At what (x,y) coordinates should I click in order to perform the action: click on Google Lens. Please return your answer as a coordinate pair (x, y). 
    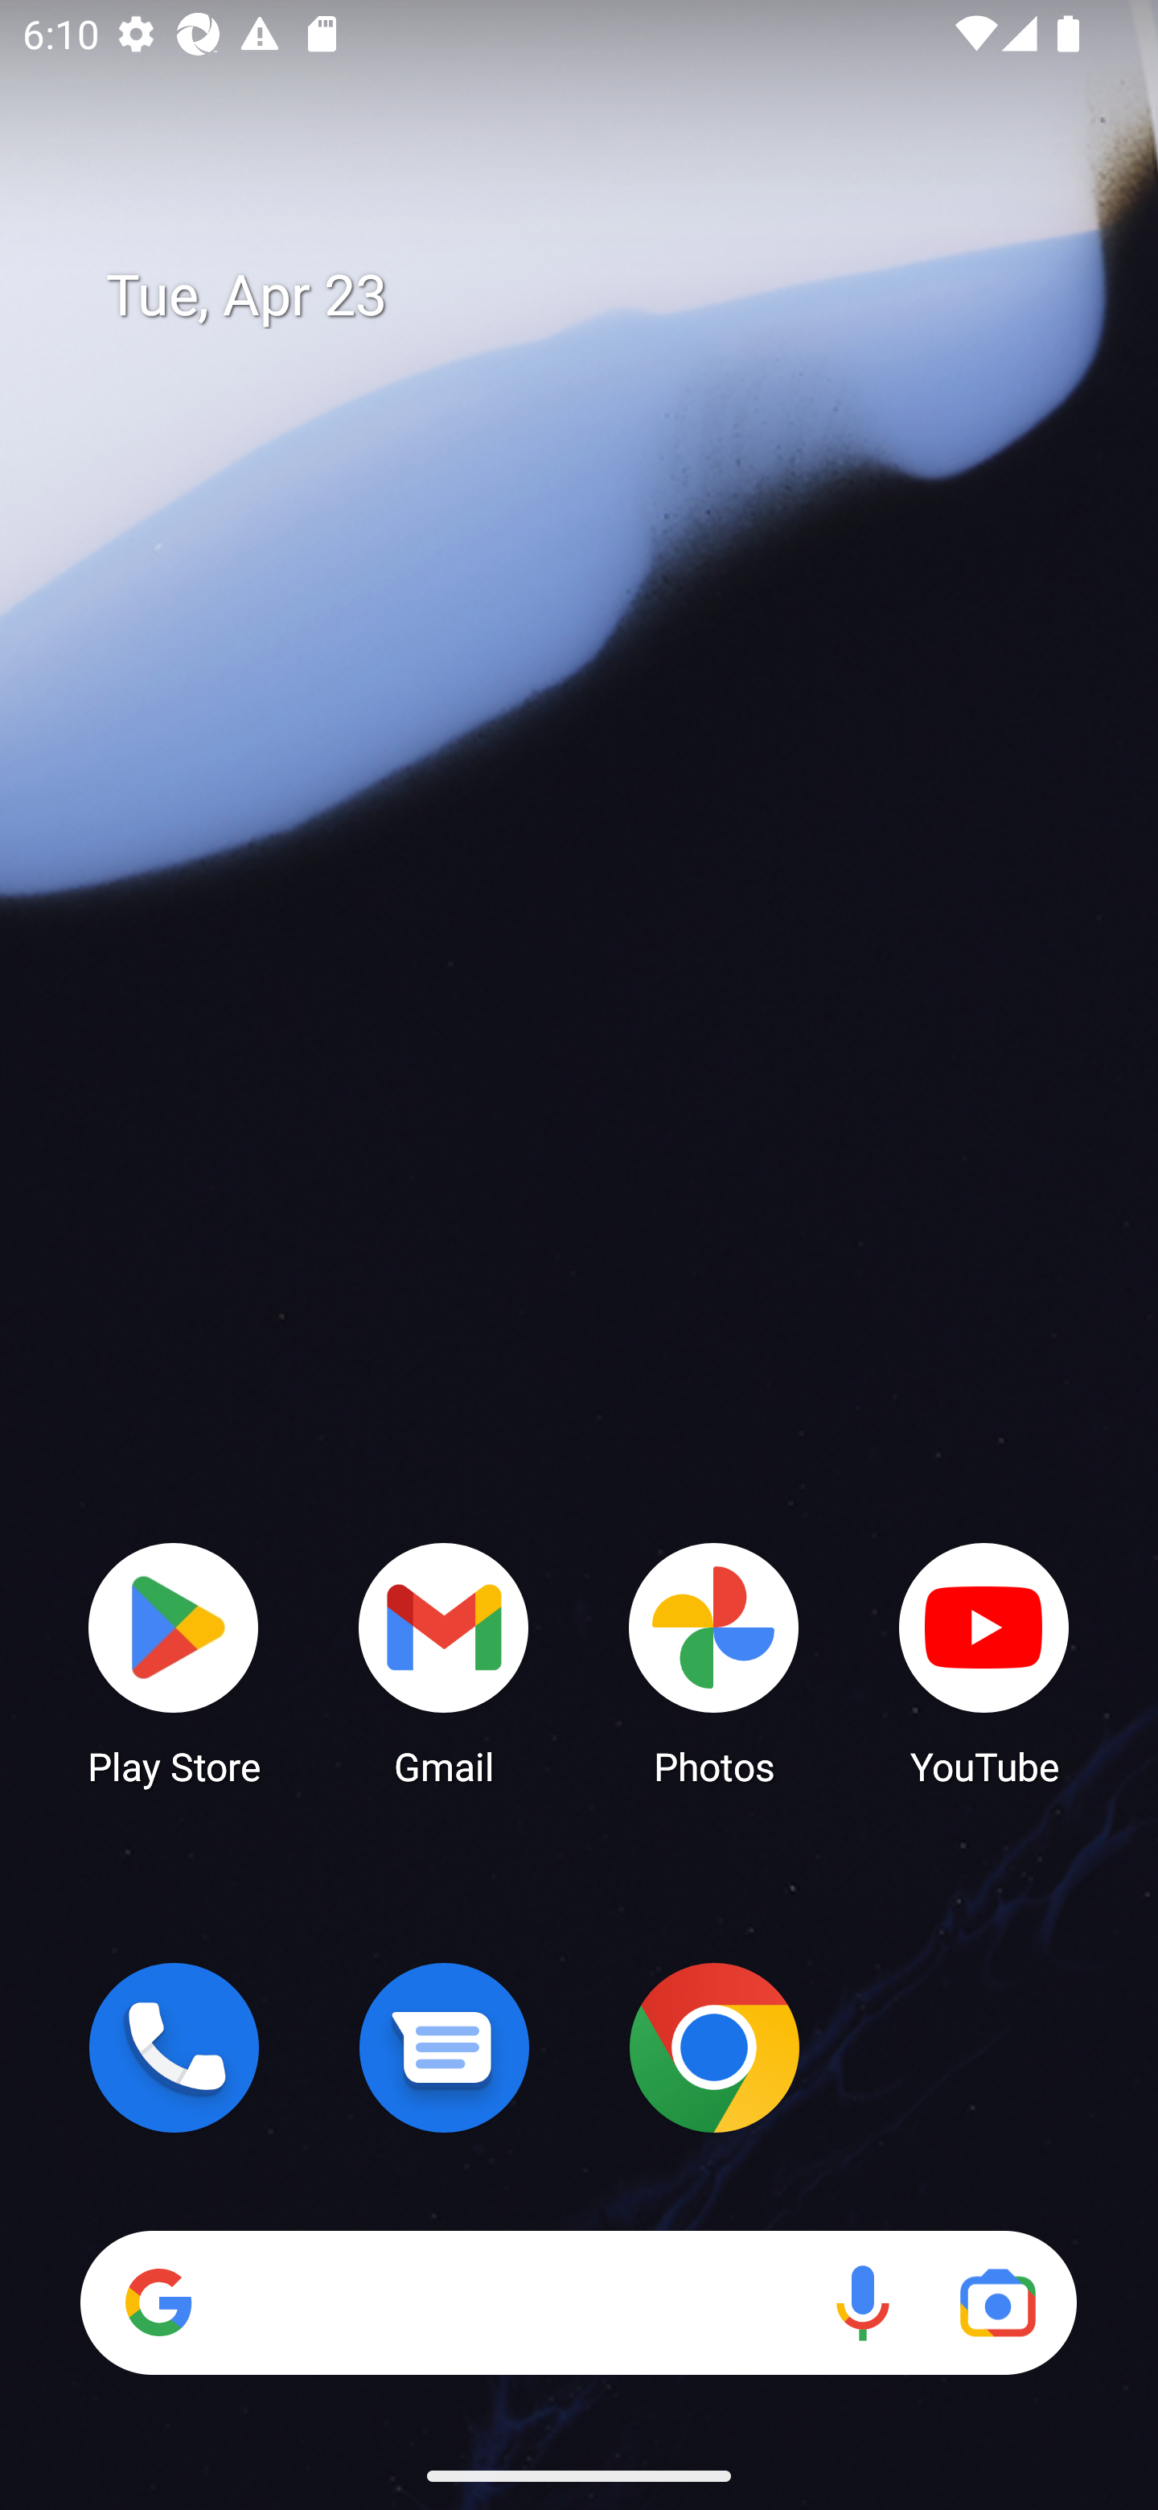
    Looking at the image, I should click on (997, 2302).